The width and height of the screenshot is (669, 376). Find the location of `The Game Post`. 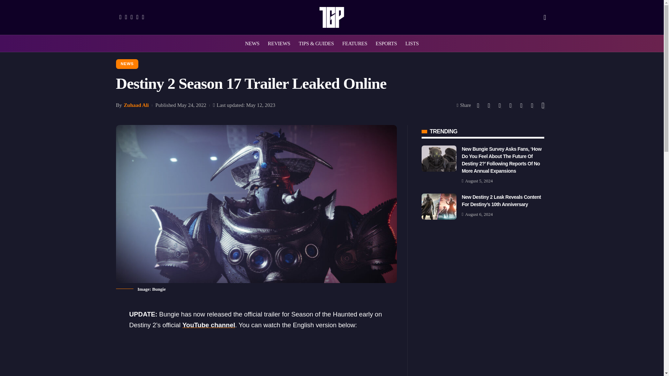

The Game Post is located at coordinates (332, 17).